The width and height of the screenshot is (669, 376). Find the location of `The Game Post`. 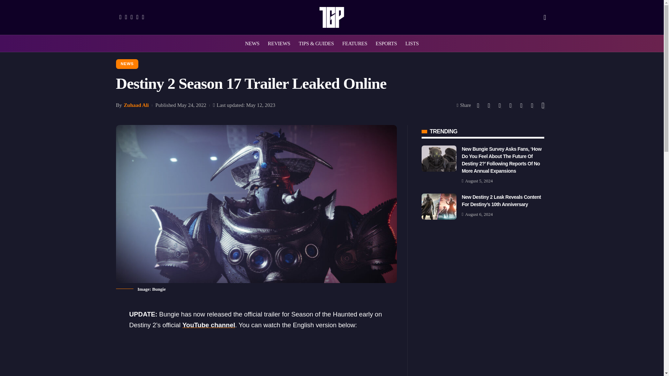

The Game Post is located at coordinates (332, 17).